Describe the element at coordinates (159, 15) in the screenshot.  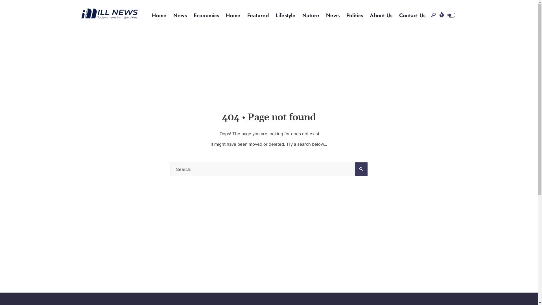
I see `Home` at that location.